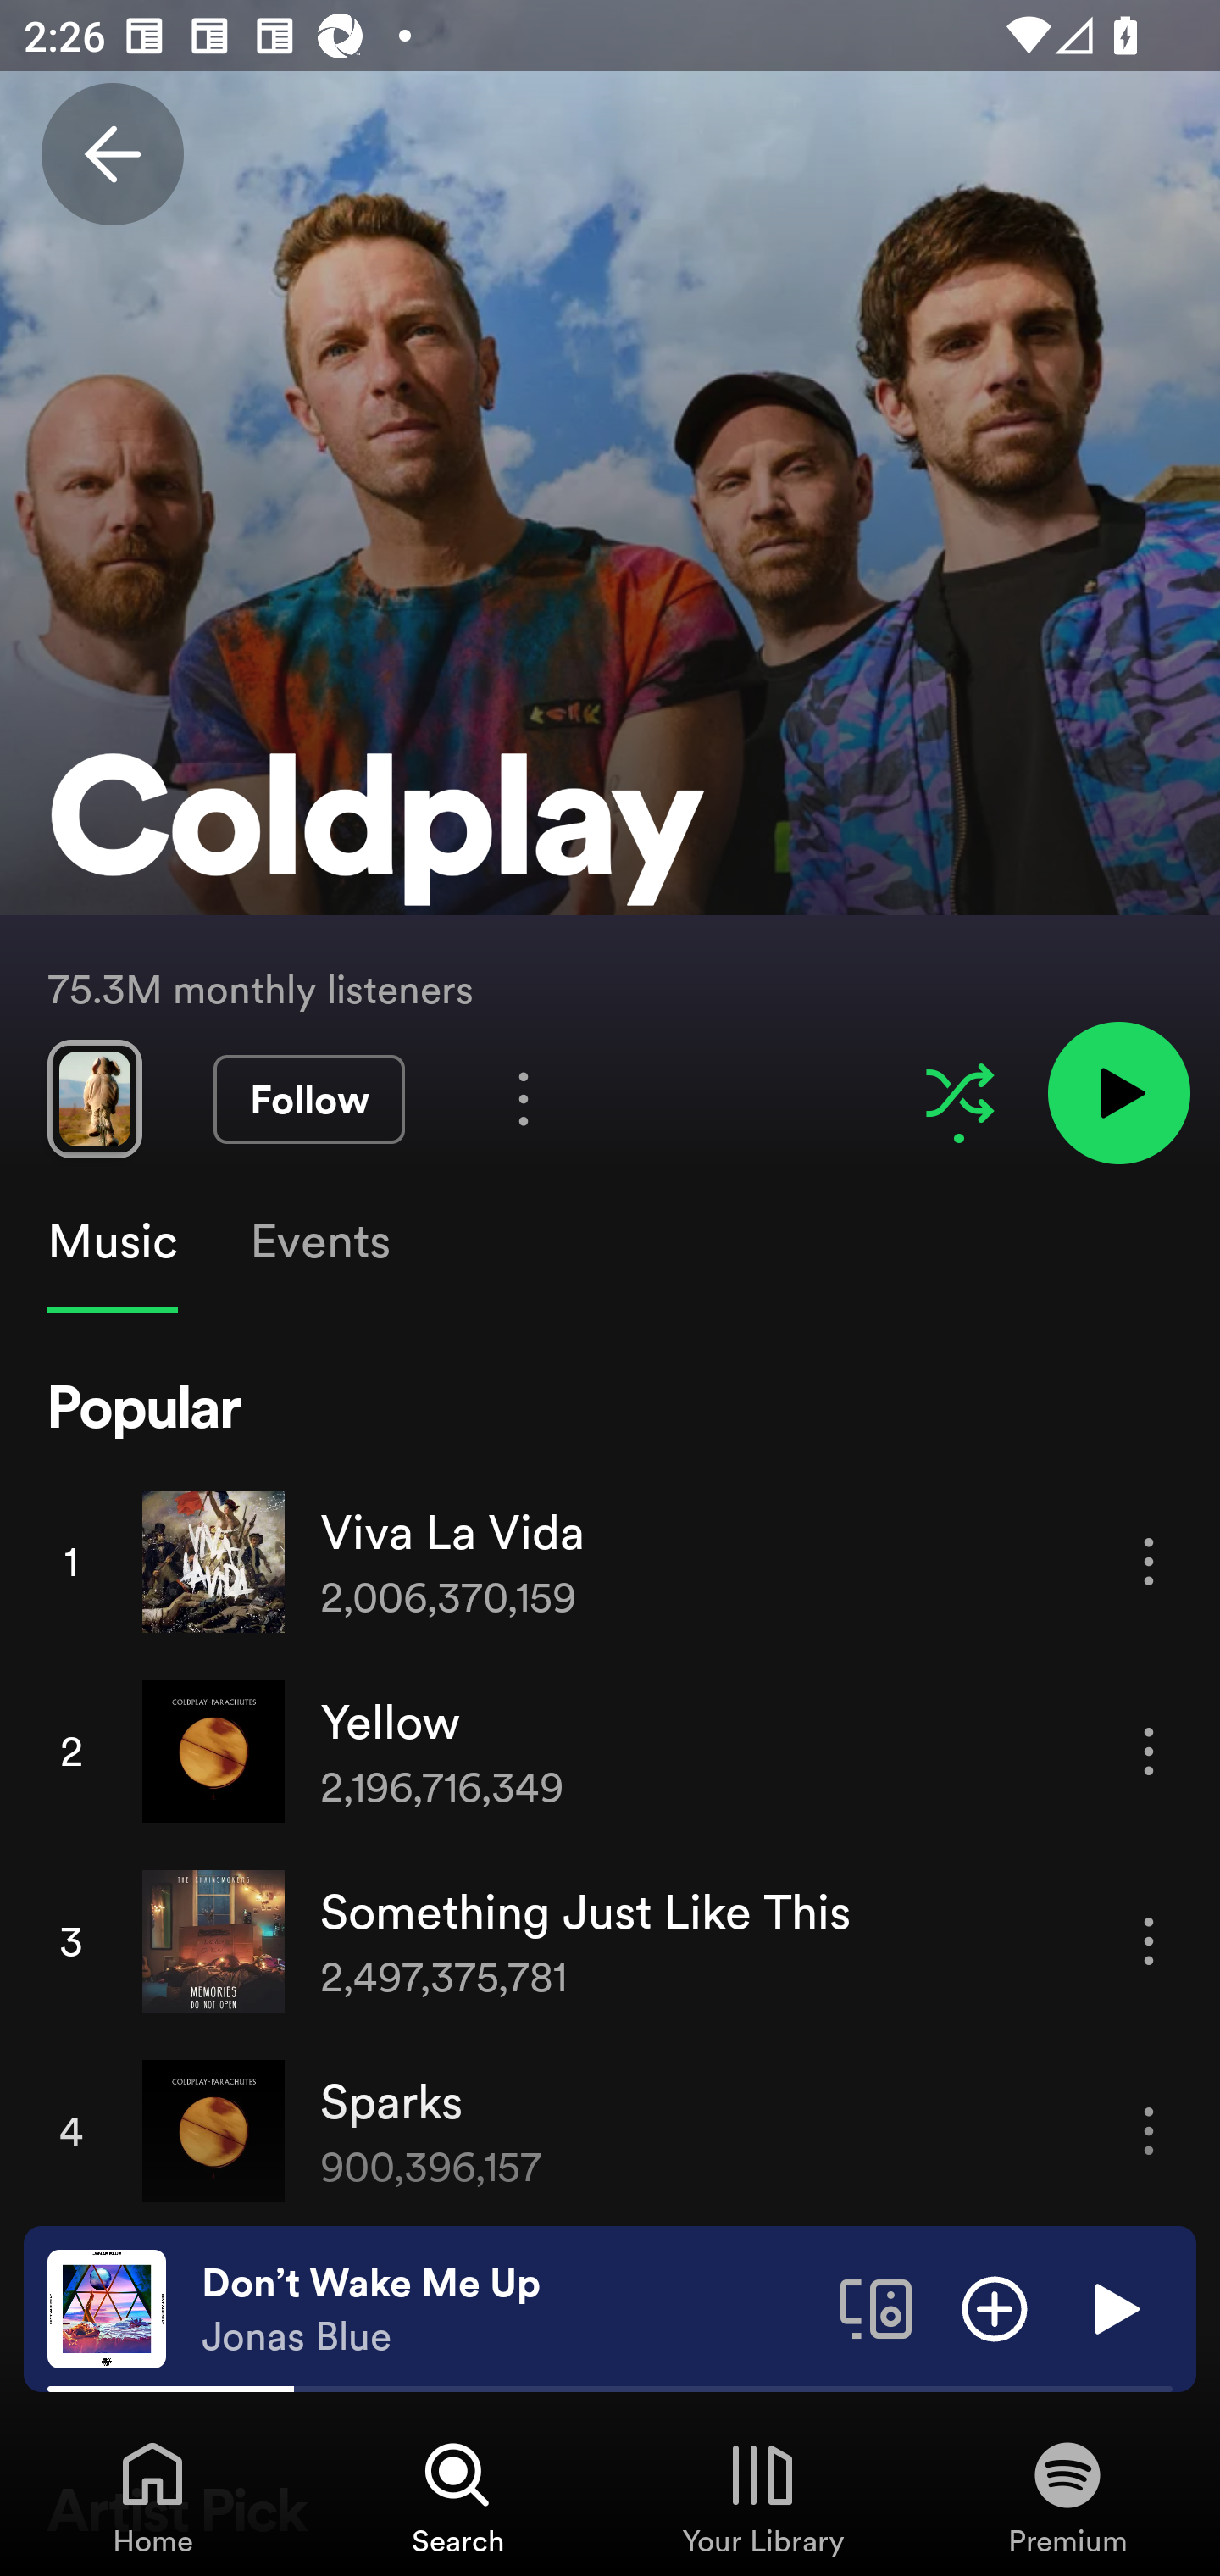 The width and height of the screenshot is (1220, 2576). I want to click on Add item, so click(995, 2307).